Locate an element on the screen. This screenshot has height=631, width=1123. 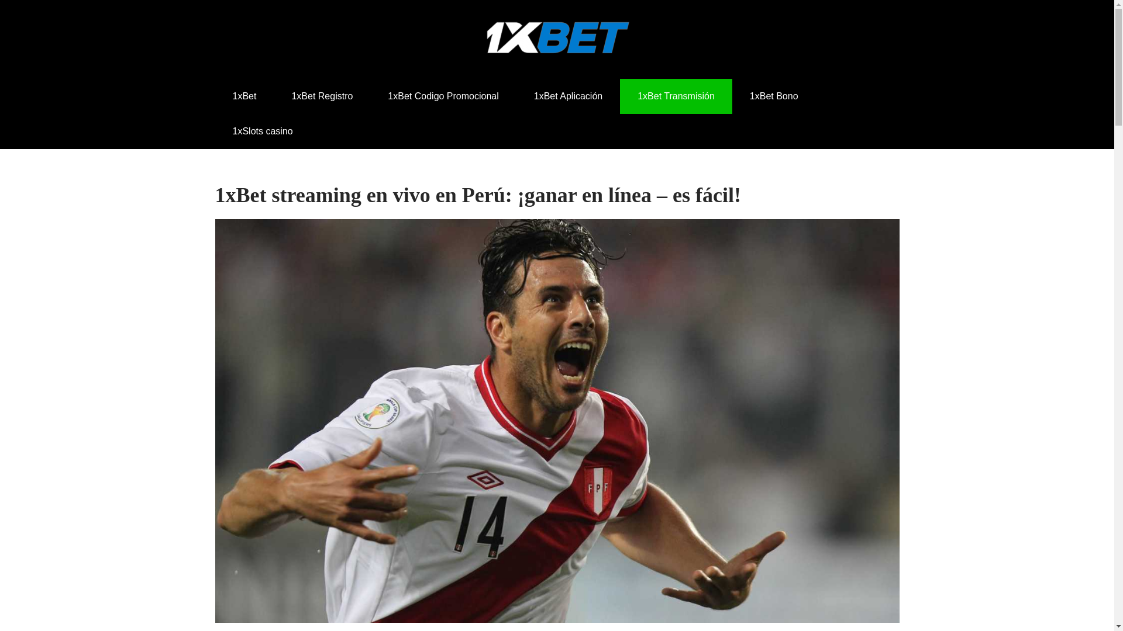
1xBet Codigo Promocional is located at coordinates (443, 96).